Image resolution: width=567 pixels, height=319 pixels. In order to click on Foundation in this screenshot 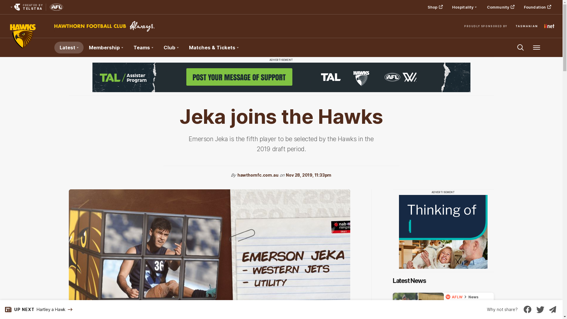, I will do `click(537, 7)`.